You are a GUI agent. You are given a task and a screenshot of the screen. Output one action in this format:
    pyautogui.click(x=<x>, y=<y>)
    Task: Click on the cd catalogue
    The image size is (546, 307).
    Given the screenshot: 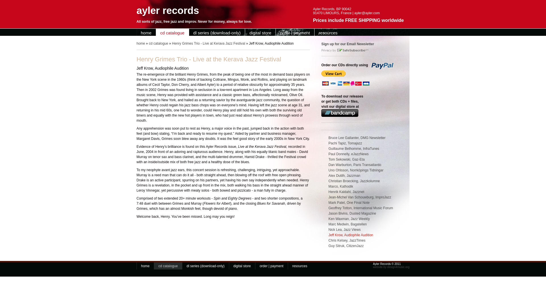 What is the action you would take?
    pyautogui.click(x=158, y=43)
    